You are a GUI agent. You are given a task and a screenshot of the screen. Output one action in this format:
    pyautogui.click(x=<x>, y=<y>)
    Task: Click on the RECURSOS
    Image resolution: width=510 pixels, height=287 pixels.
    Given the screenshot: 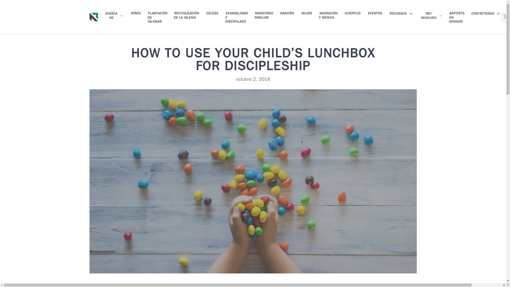 What is the action you would take?
    pyautogui.click(x=401, y=14)
    